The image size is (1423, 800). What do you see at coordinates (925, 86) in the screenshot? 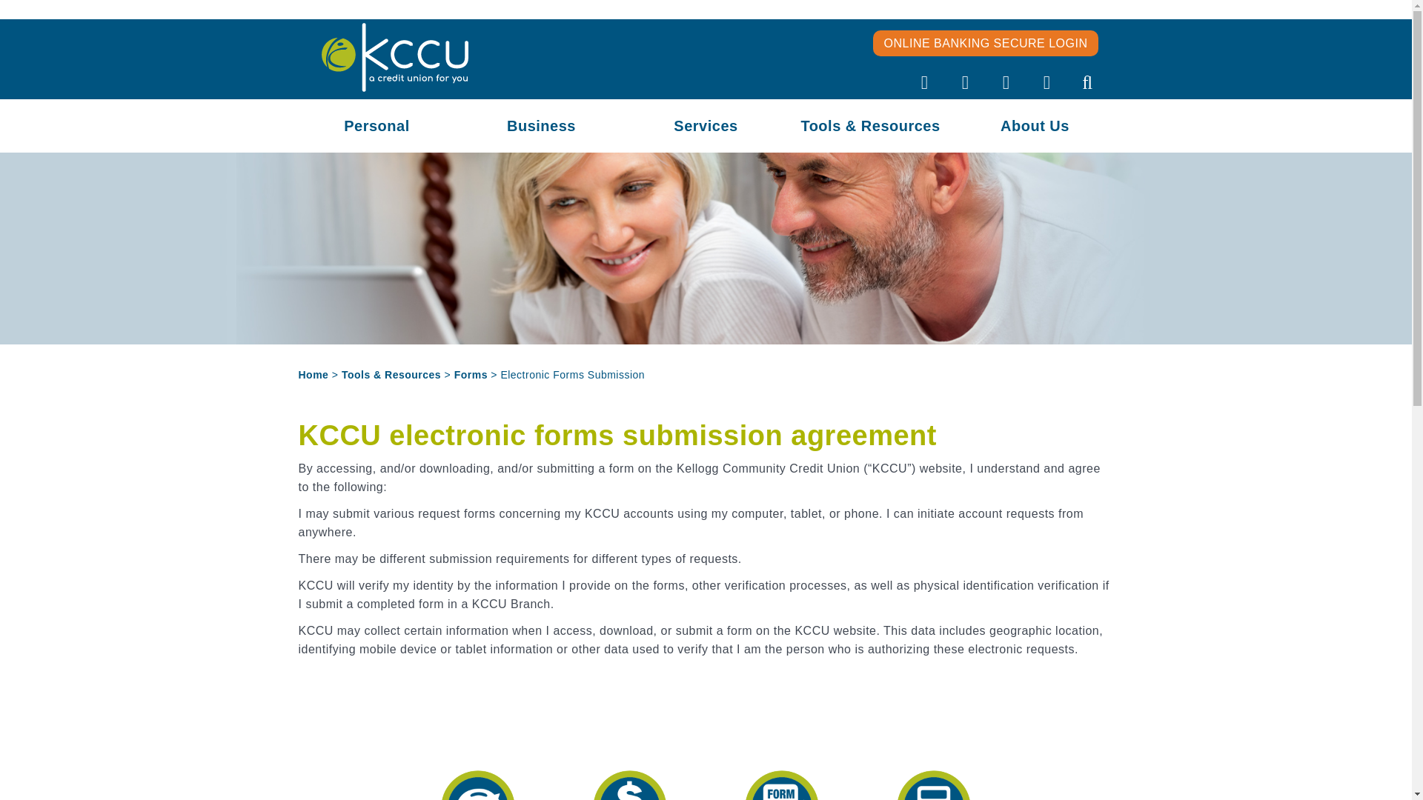
I see `Home` at bounding box center [925, 86].